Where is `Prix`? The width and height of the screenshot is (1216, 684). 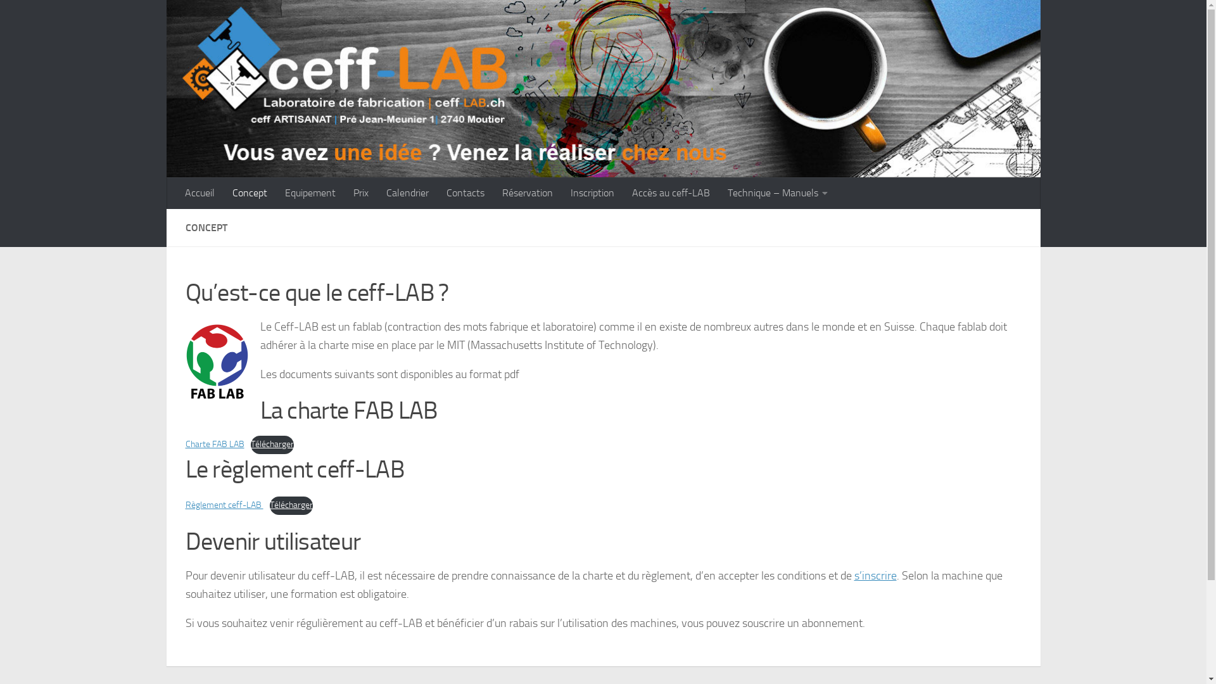 Prix is located at coordinates (361, 193).